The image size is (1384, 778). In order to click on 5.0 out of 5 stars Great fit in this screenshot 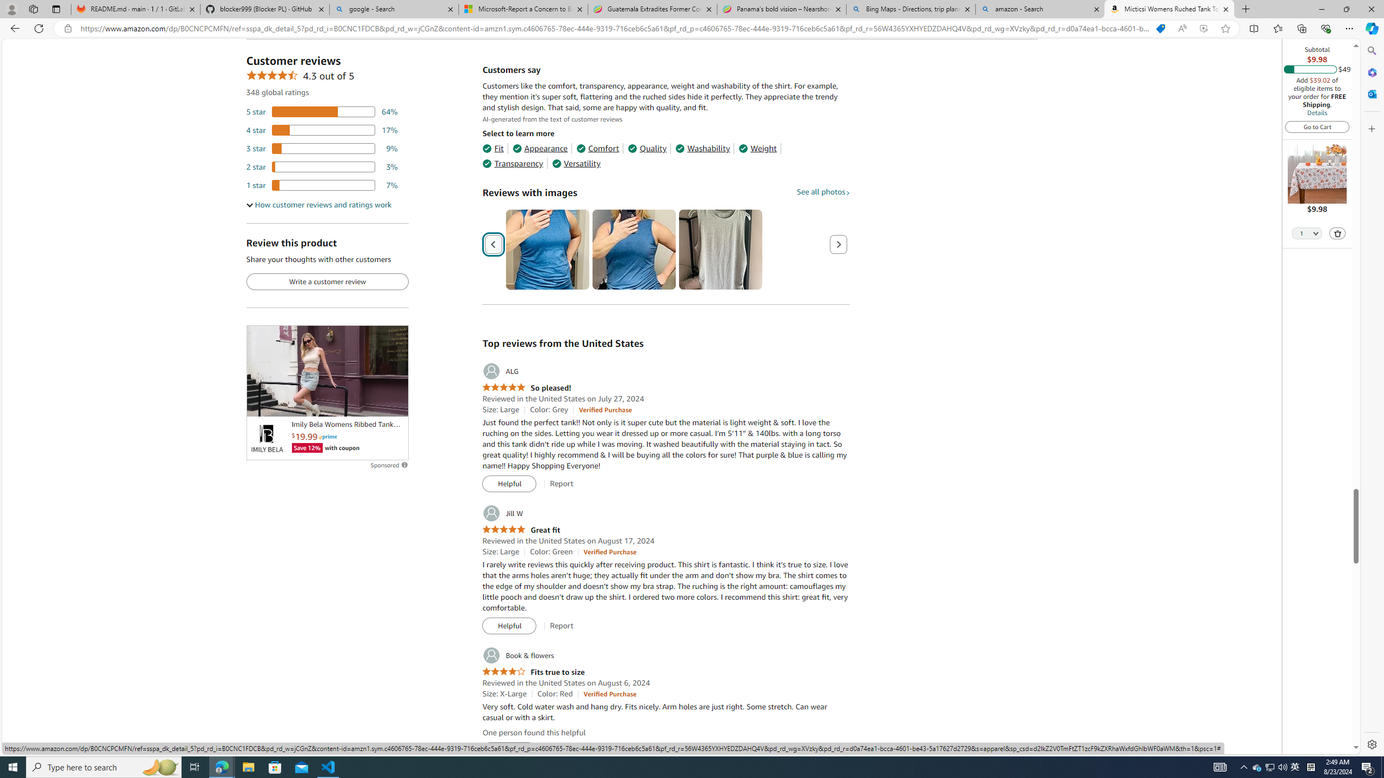, I will do `click(521, 530)`.